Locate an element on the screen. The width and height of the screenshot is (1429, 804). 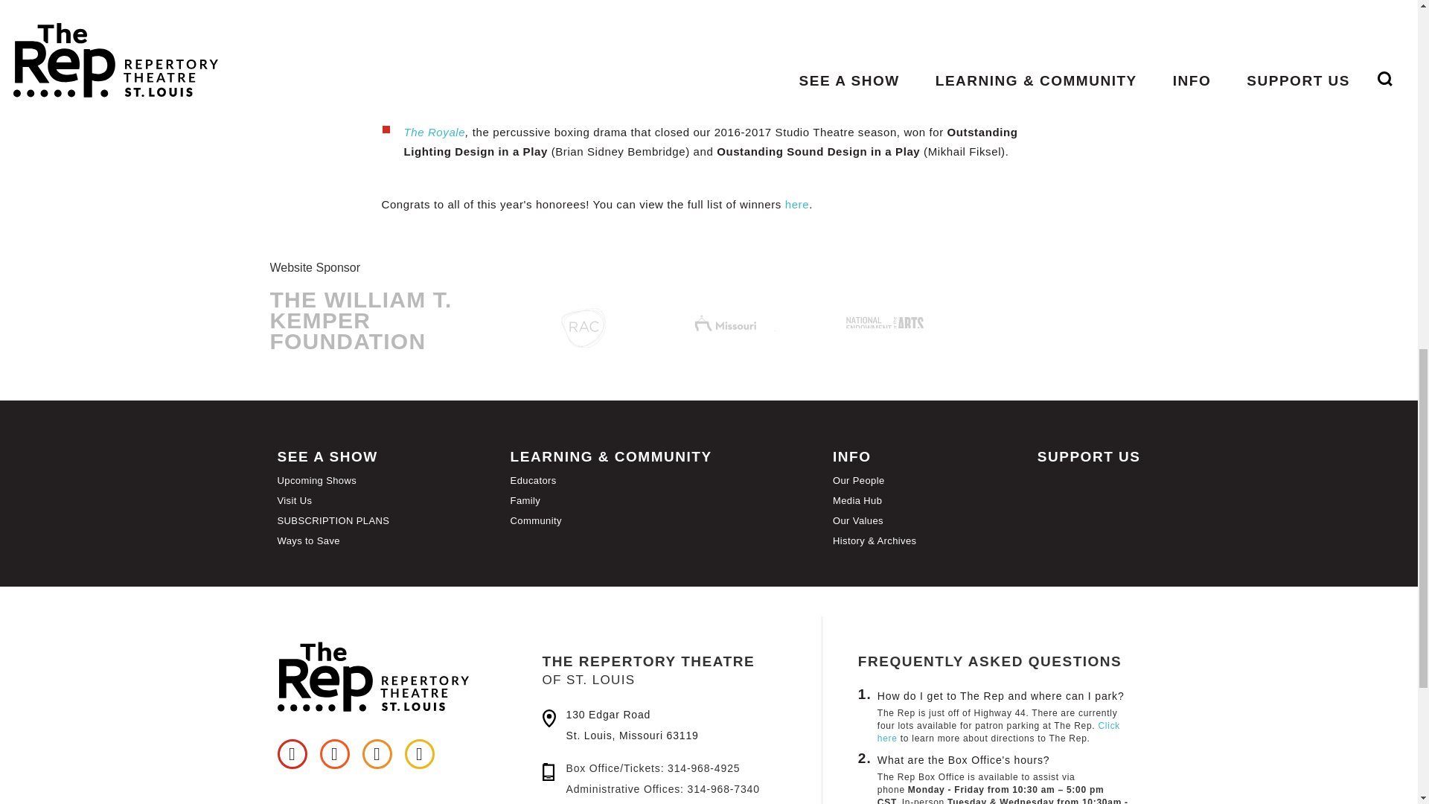
here is located at coordinates (796, 204).